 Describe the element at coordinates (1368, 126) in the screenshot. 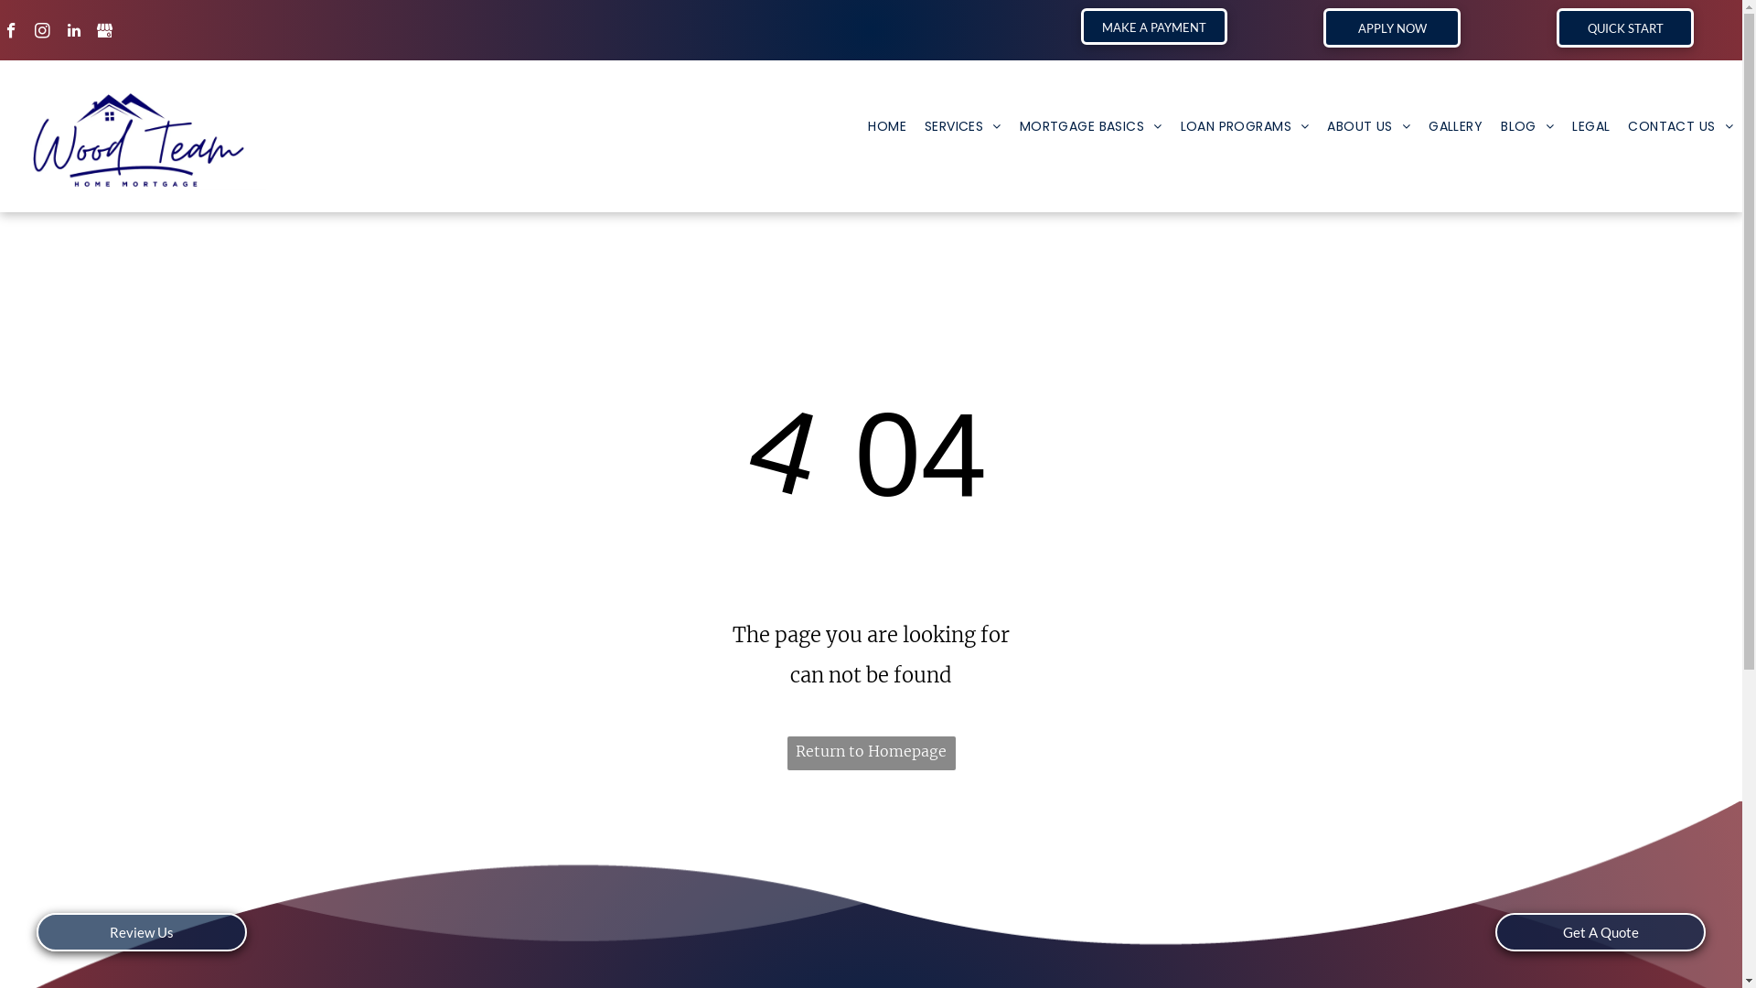

I see `ABOUT US` at that location.